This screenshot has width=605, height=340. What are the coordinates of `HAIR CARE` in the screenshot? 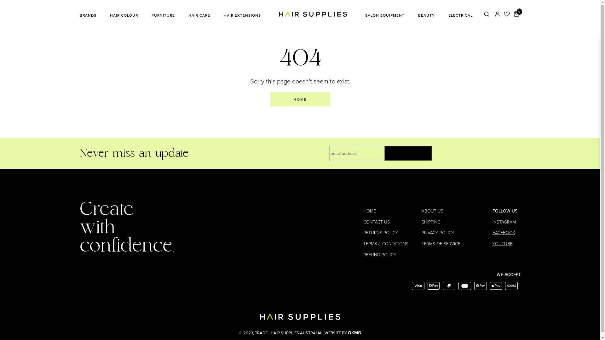 It's located at (199, 15).